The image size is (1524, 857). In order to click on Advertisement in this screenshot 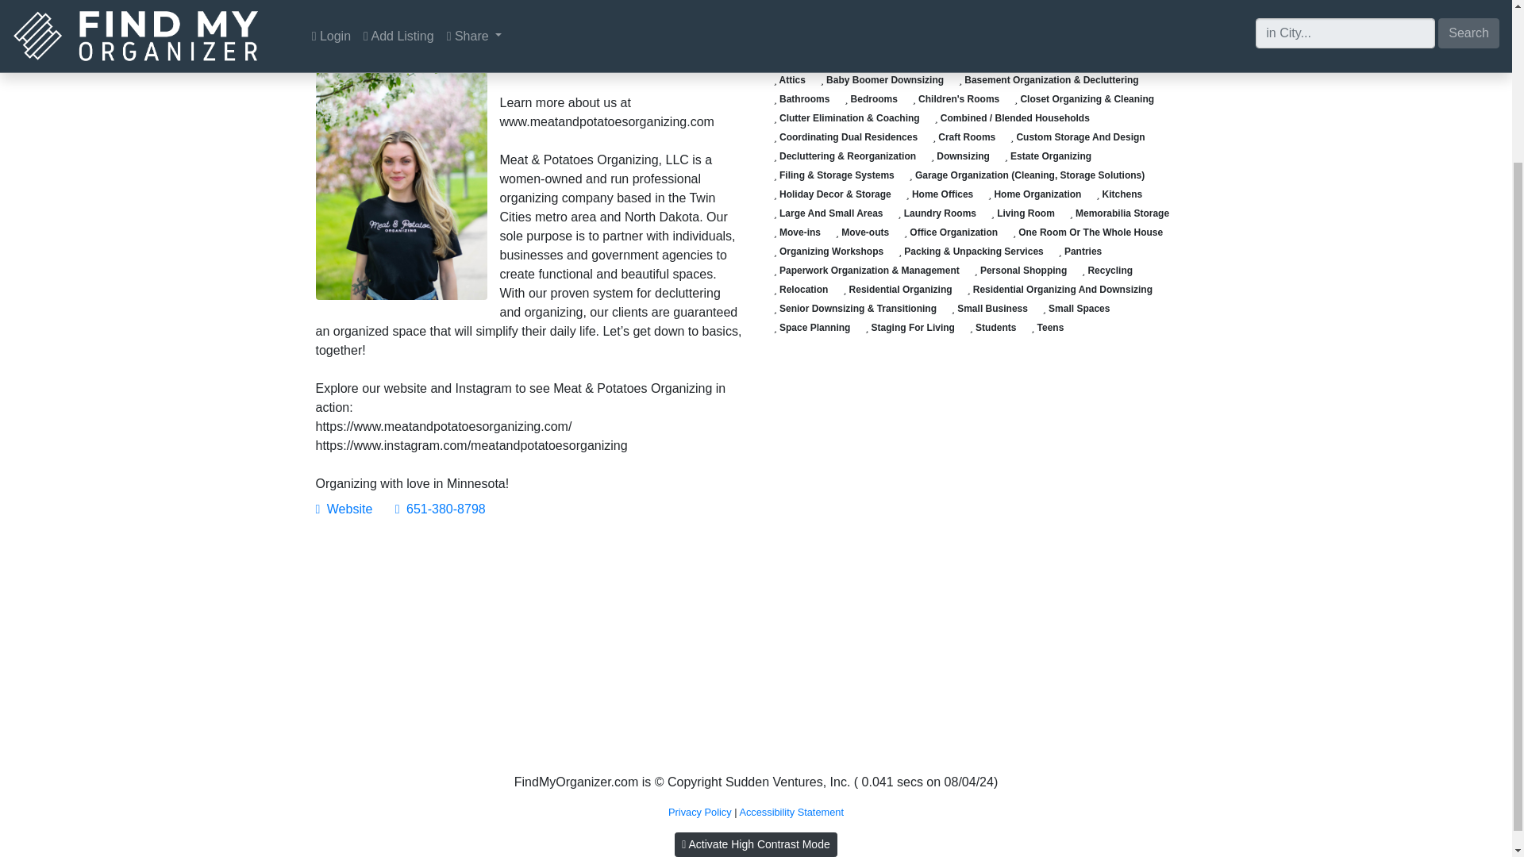, I will do `click(530, 649)`.